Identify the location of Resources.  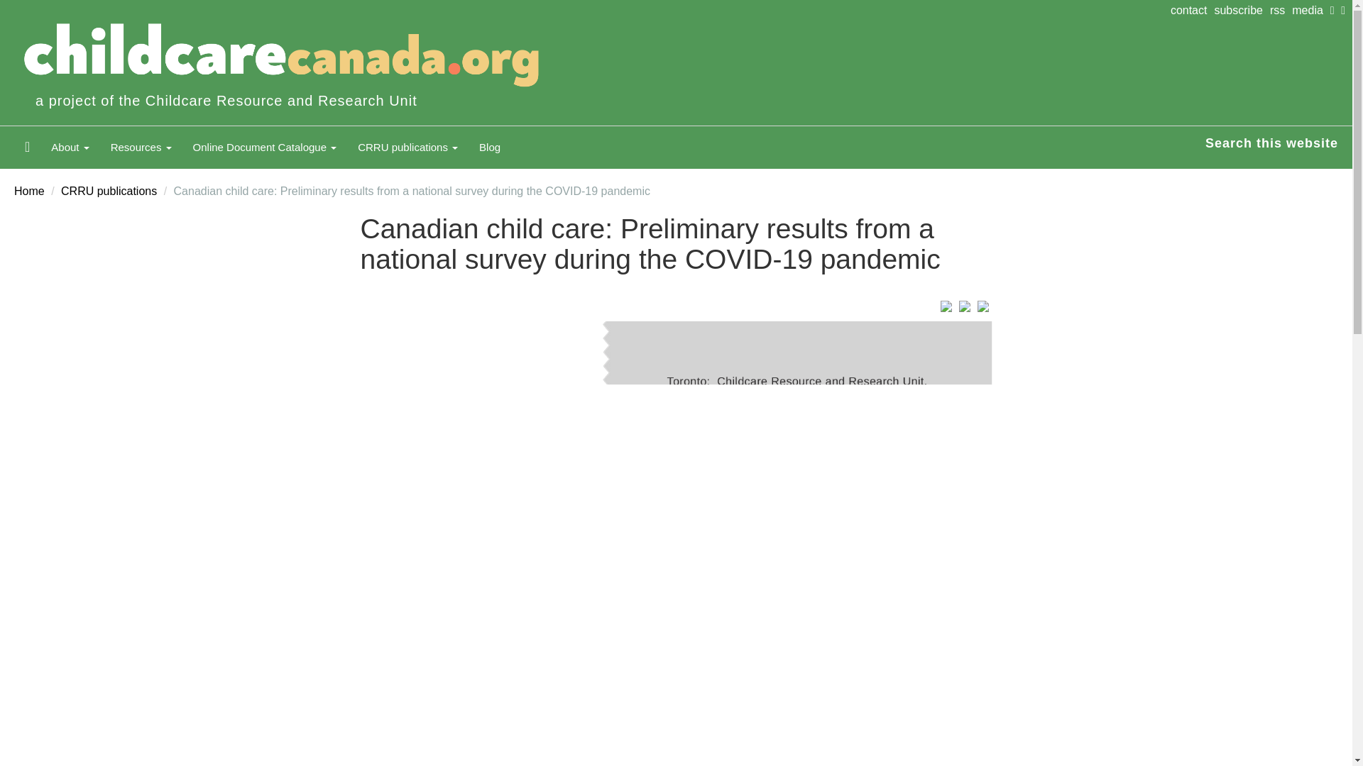
(141, 148).